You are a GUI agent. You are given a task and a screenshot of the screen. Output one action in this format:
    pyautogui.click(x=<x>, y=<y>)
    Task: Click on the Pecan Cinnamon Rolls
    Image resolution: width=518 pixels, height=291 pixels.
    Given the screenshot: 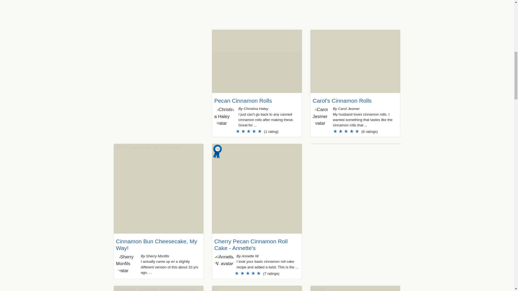 What is the action you would take?
    pyautogui.click(x=243, y=100)
    